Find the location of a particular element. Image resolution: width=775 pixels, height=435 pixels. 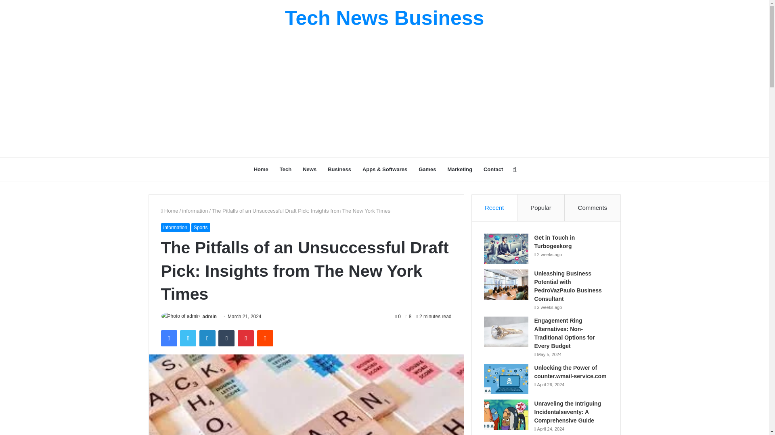

Tech is located at coordinates (285, 169).